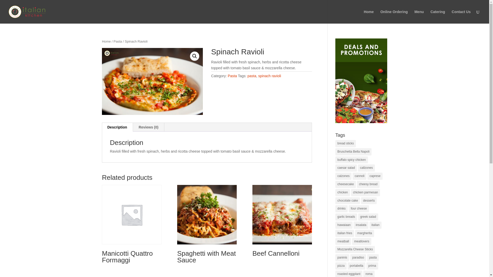  Describe the element at coordinates (353, 152) in the screenshot. I see `Bruschetta Bella Napoli` at that location.